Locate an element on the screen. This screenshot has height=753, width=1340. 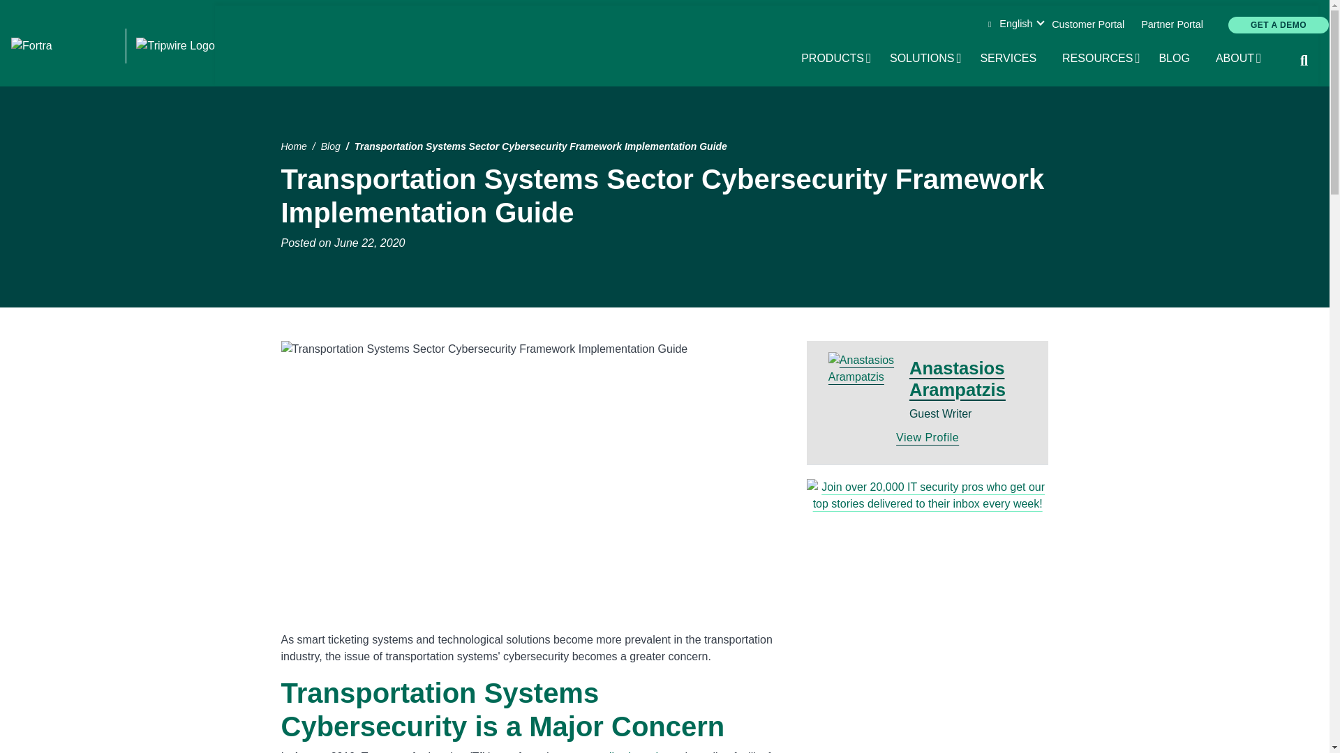
Partner Portal is located at coordinates (926, 59).